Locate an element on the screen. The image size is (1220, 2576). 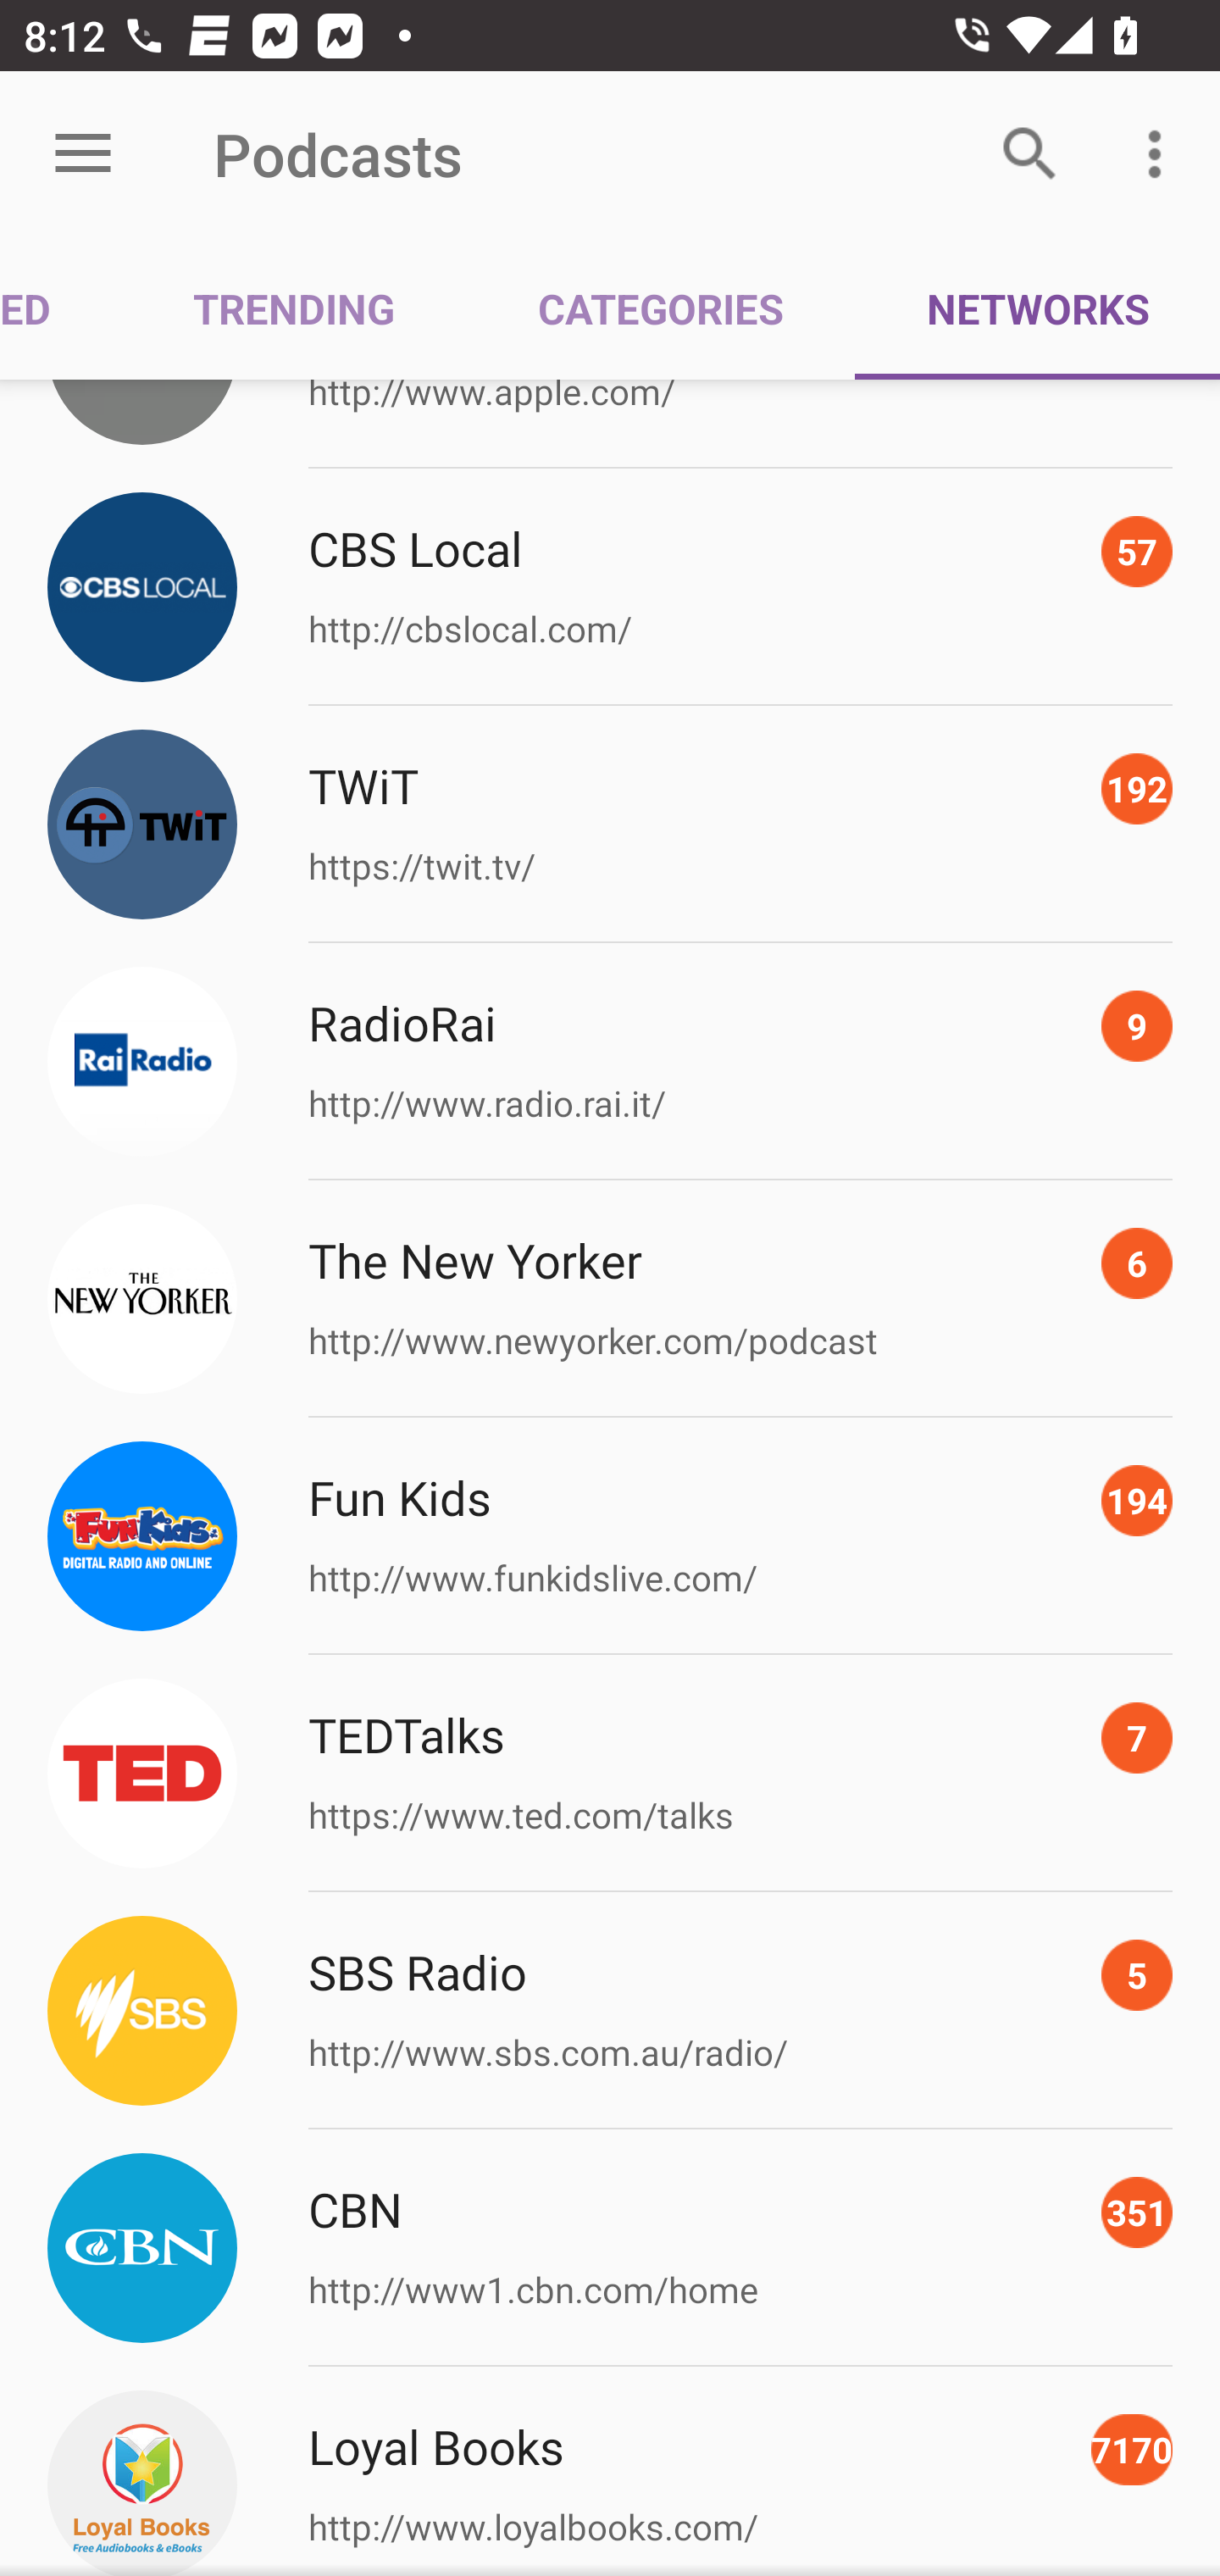
Picture CBN 351 http://www1.cbn.com/home is located at coordinates (610, 2249).